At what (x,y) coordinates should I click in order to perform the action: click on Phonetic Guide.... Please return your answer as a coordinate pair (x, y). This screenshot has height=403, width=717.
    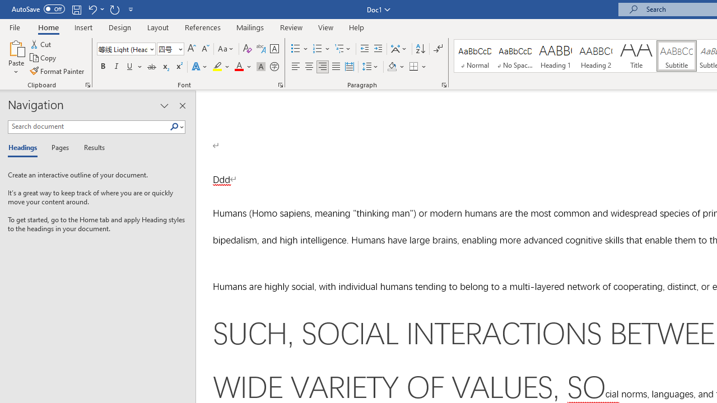
    Looking at the image, I should click on (261, 49).